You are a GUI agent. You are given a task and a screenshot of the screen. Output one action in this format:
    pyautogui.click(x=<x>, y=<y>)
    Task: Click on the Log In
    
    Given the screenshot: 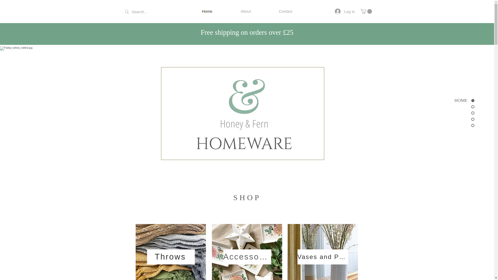 What is the action you would take?
    pyautogui.click(x=345, y=11)
    